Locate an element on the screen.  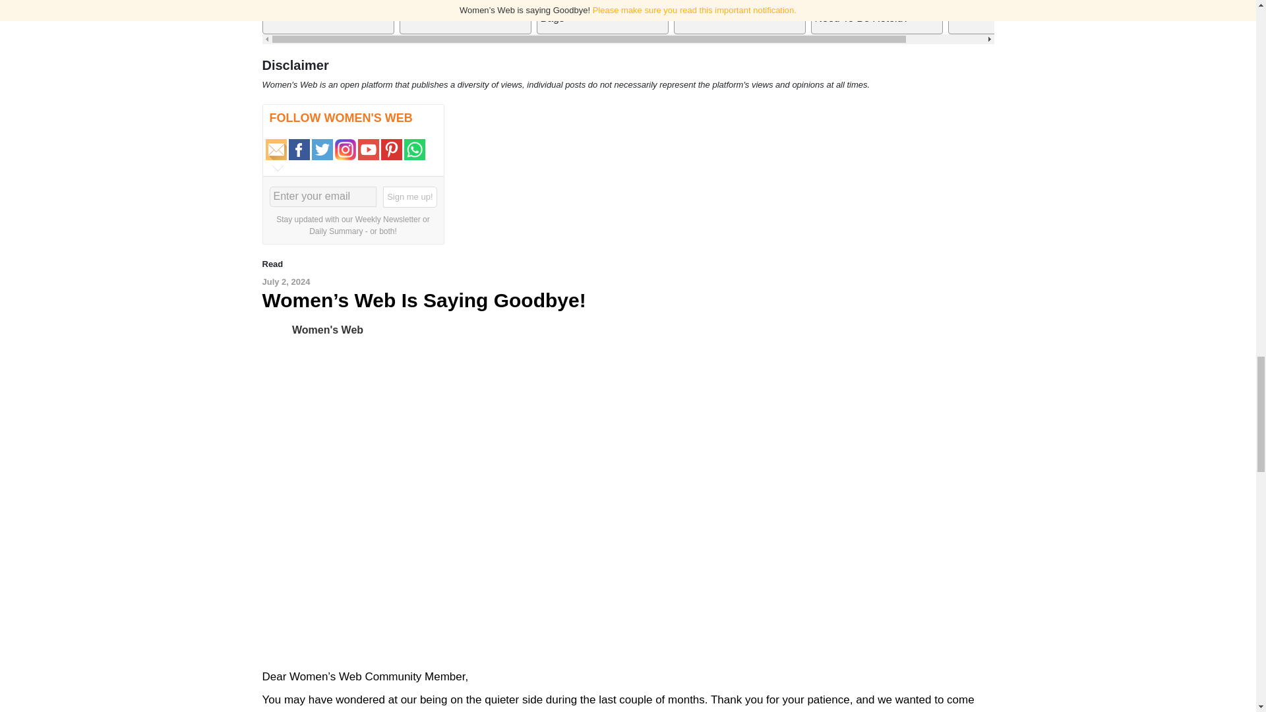
Sign me up! is located at coordinates (410, 196).